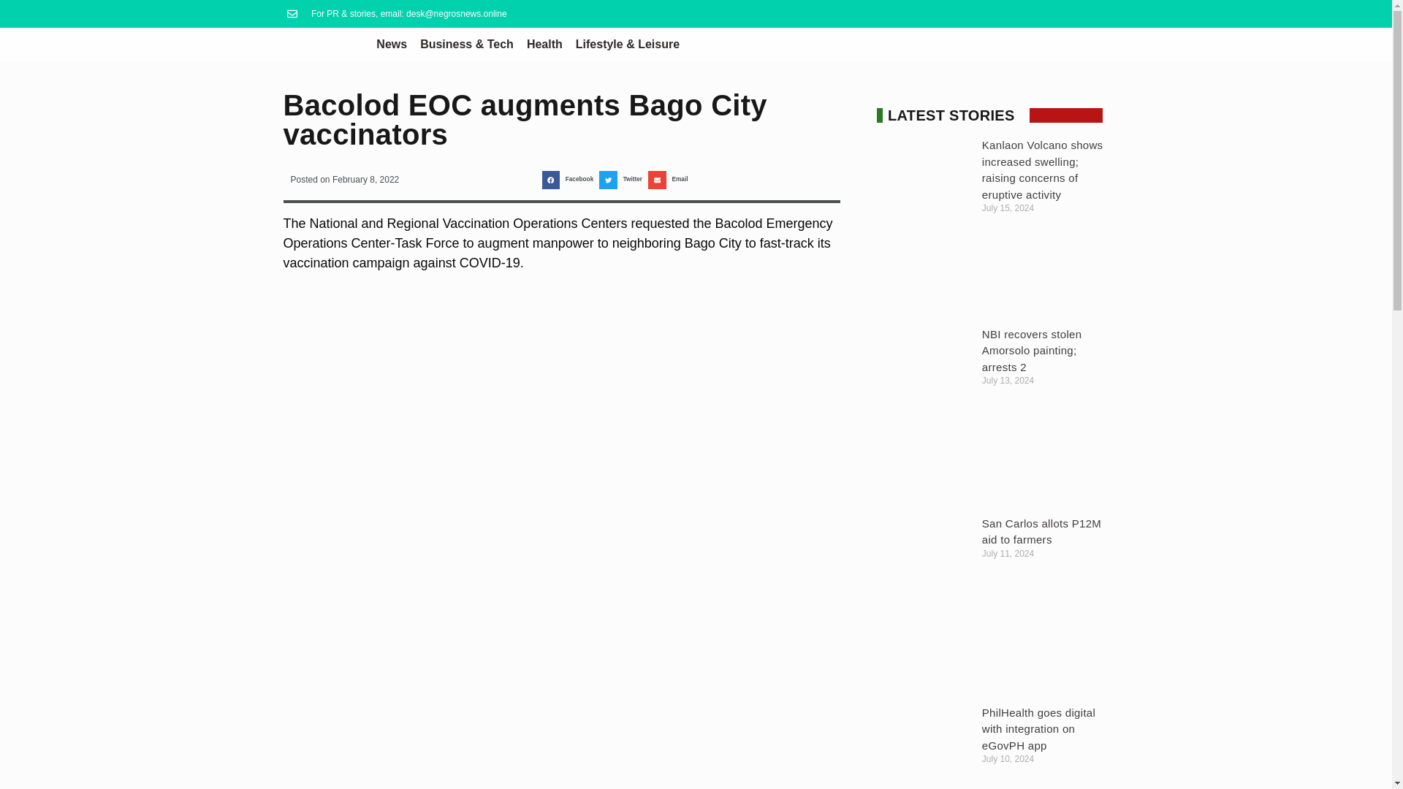 Image resolution: width=1403 pixels, height=789 pixels. Describe the element at coordinates (392, 44) in the screenshot. I see `News` at that location.